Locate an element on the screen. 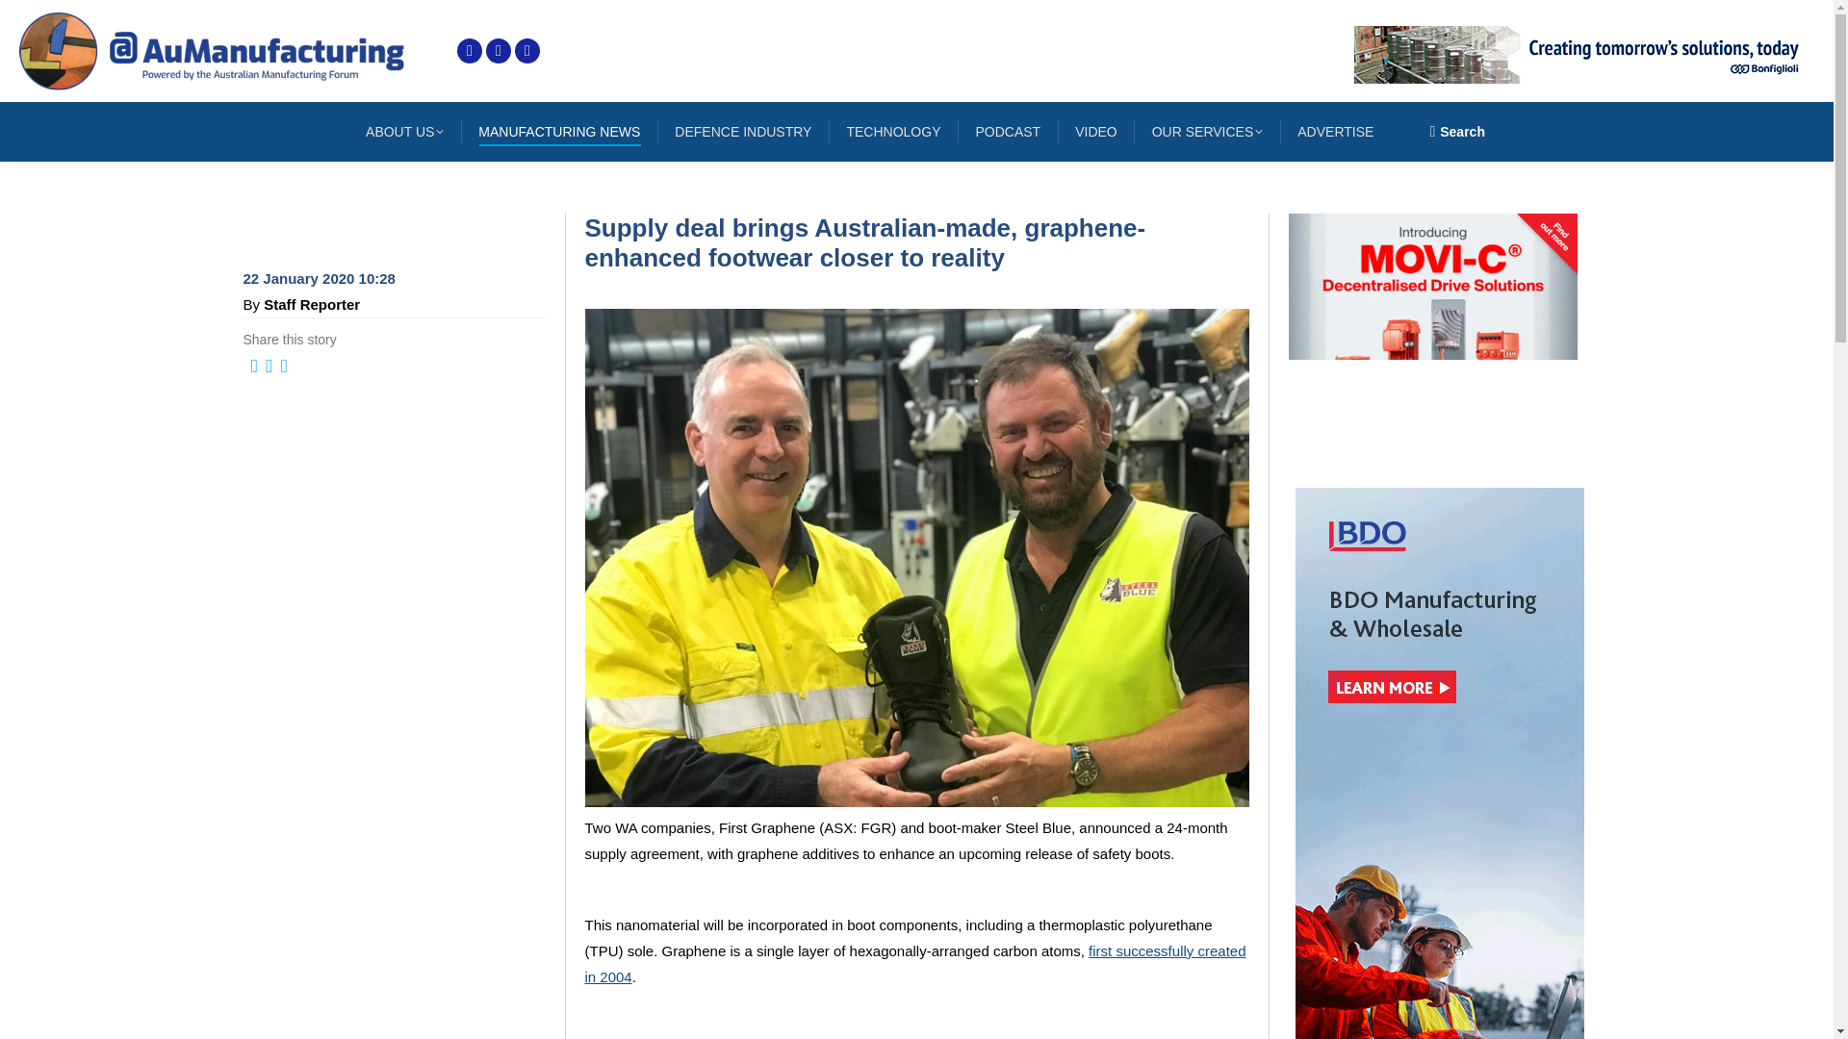 The width and height of the screenshot is (1848, 1039). Go! is located at coordinates (31, 21).